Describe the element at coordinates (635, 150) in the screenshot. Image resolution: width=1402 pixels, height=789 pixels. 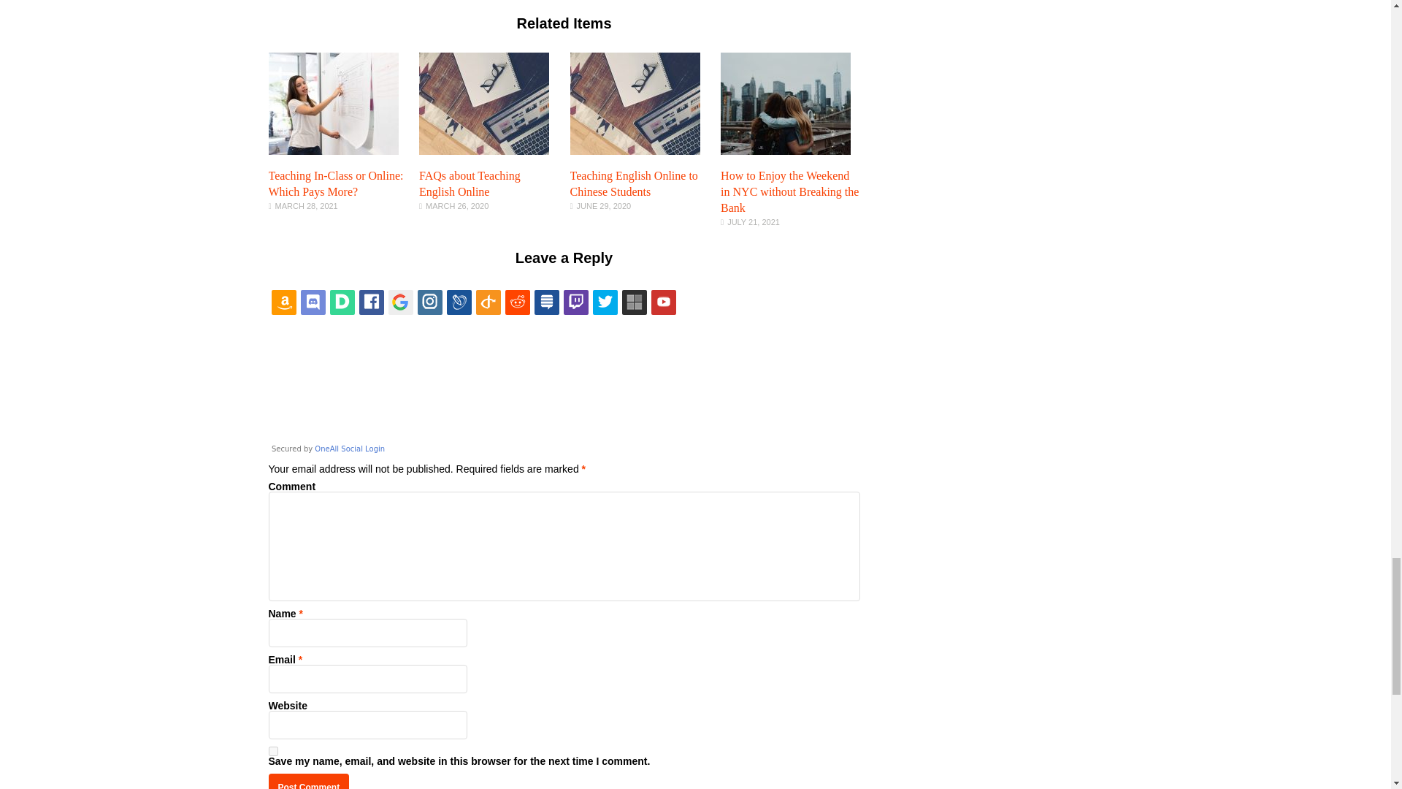
I see `Teaching English Online to Chinese Students` at that location.